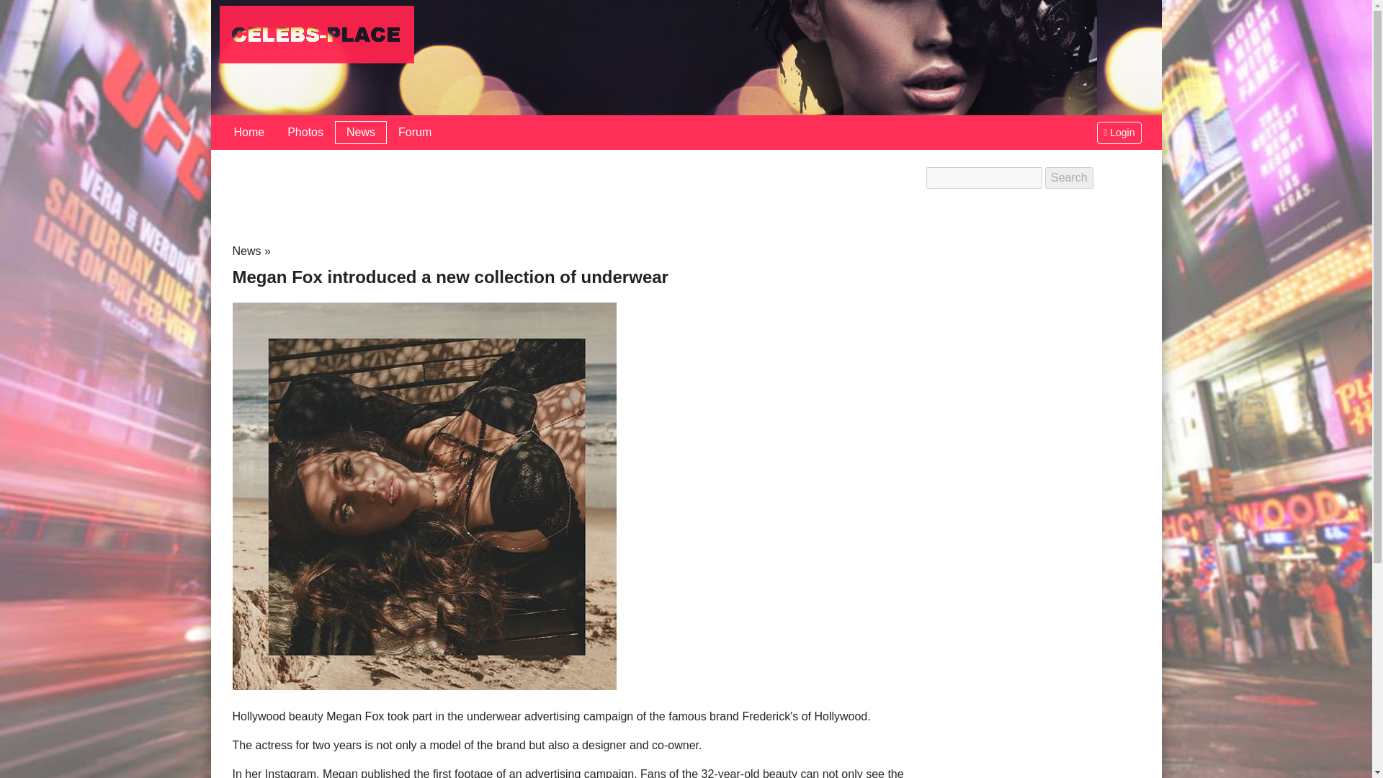 This screenshot has height=778, width=1383. Describe the element at coordinates (415, 133) in the screenshot. I see `Forum` at that location.